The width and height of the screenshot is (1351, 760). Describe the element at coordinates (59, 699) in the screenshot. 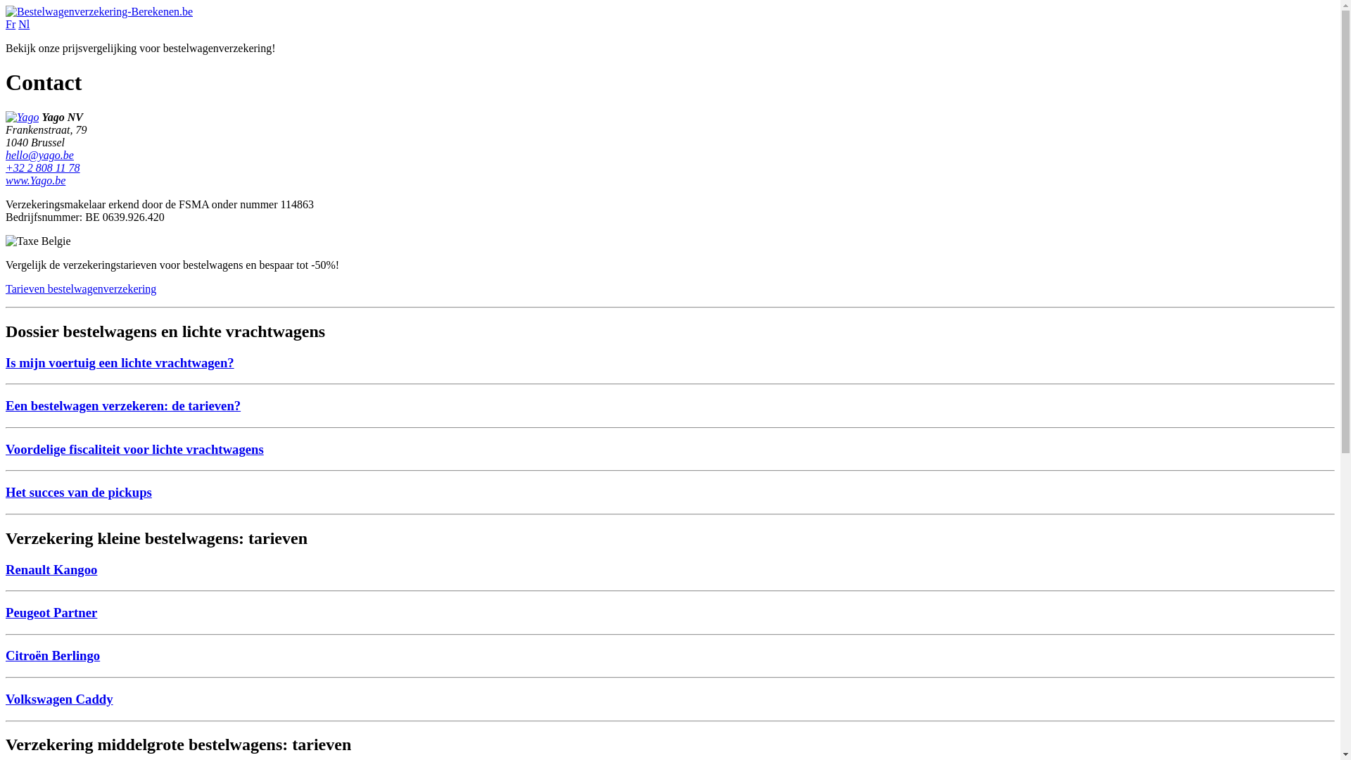

I see `Volkswagen Caddy` at that location.